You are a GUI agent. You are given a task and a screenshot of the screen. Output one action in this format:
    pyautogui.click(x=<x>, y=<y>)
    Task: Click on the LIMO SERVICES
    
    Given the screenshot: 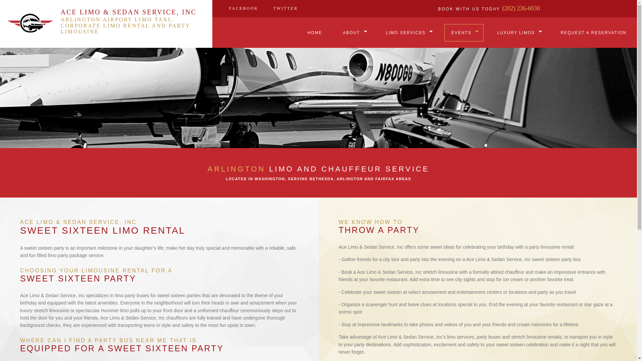 What is the action you would take?
    pyautogui.click(x=408, y=33)
    